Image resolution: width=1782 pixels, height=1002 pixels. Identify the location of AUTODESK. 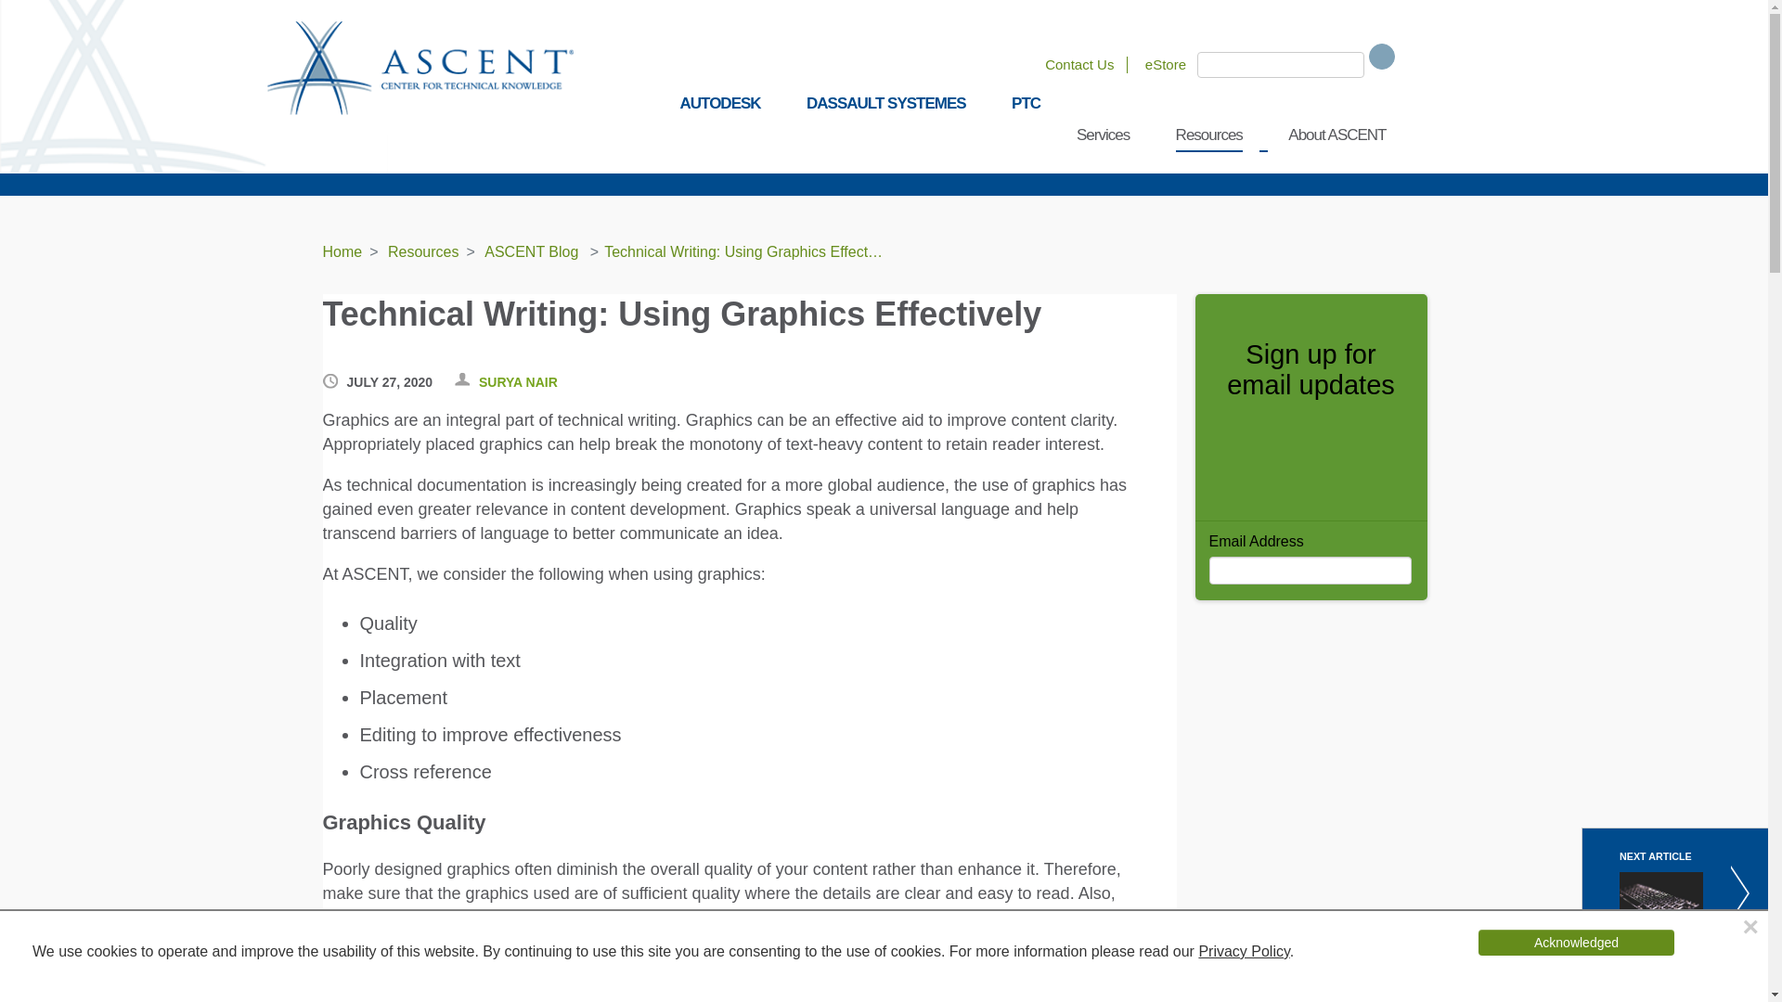
(719, 104).